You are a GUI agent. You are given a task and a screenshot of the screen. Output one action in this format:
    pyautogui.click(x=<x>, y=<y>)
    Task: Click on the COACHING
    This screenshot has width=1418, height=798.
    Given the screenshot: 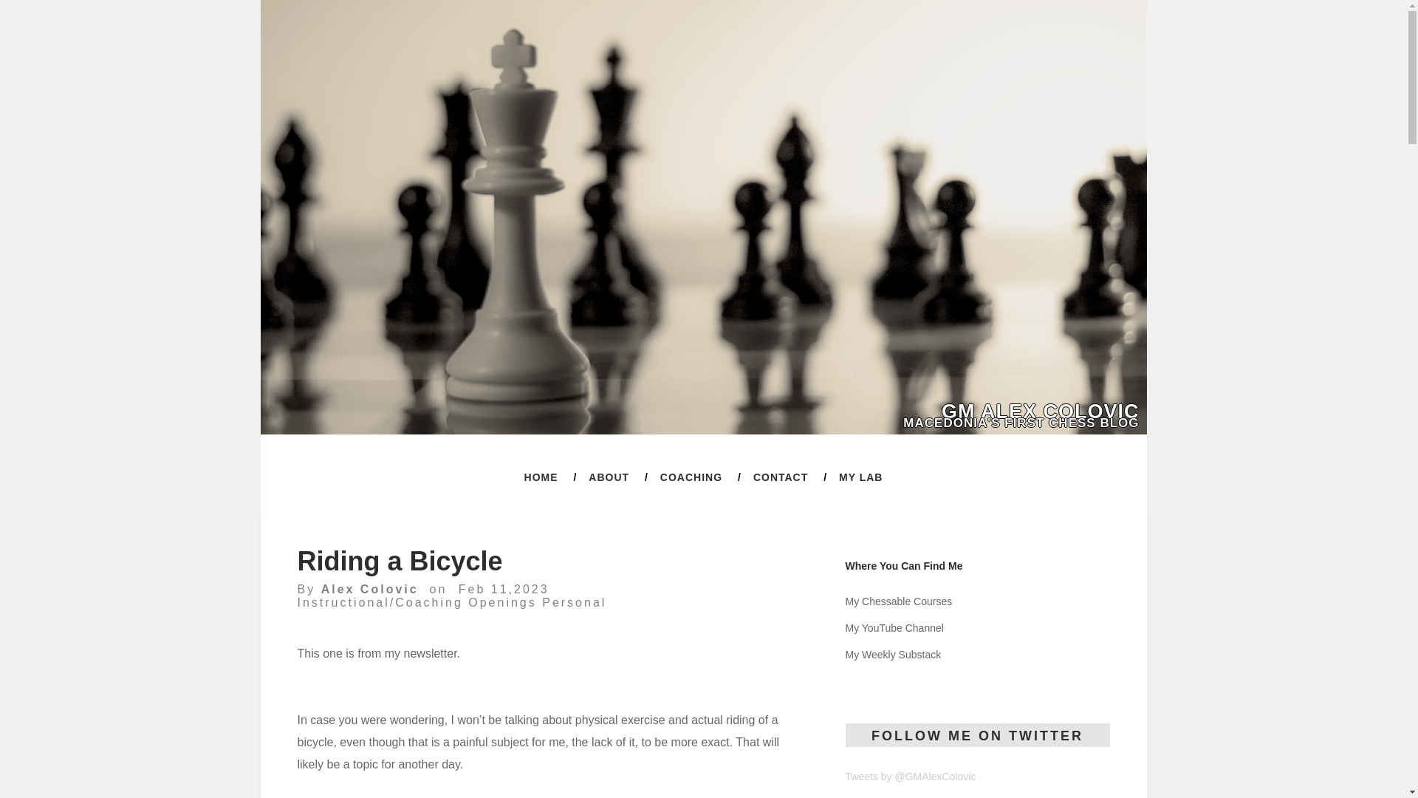 What is the action you would take?
    pyautogui.click(x=691, y=477)
    